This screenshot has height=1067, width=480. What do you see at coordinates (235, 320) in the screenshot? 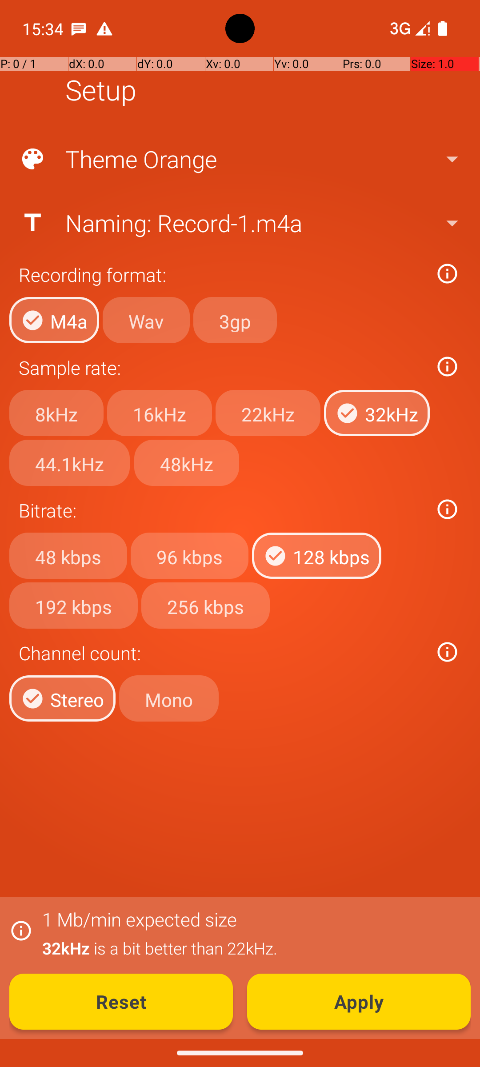
I see `3gp` at bounding box center [235, 320].